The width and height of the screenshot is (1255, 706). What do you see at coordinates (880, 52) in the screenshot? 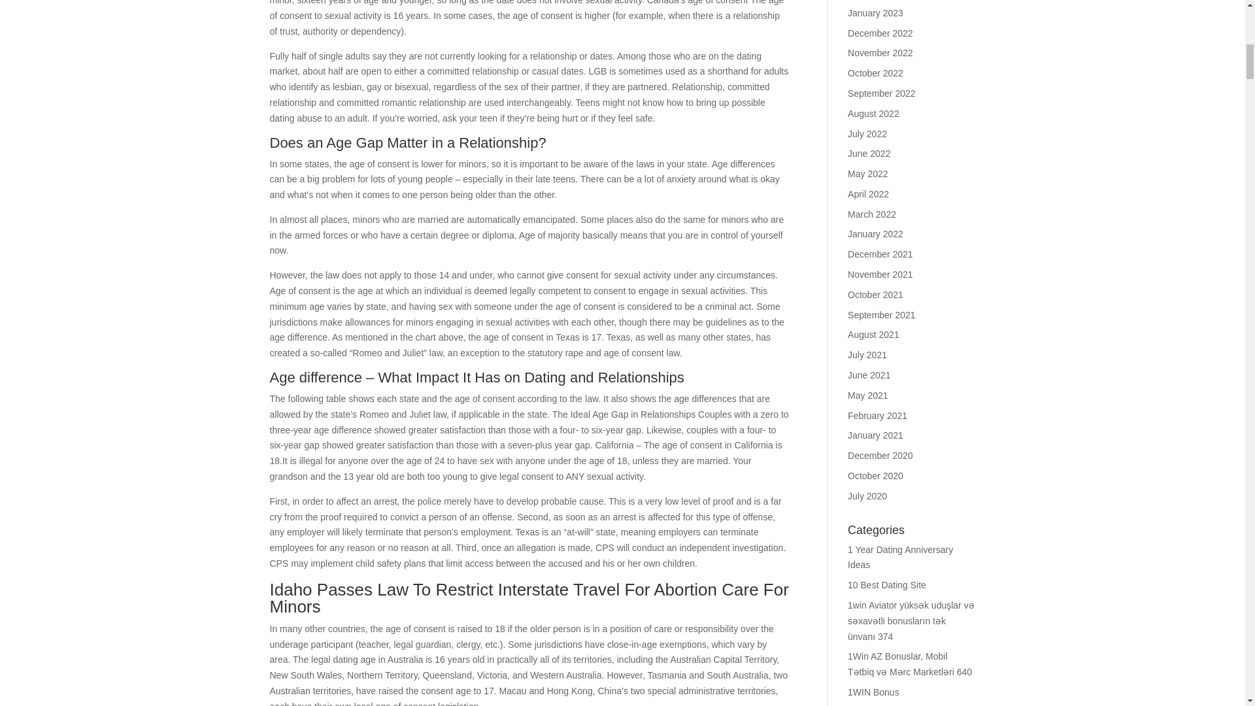
I see `November 2022` at bounding box center [880, 52].